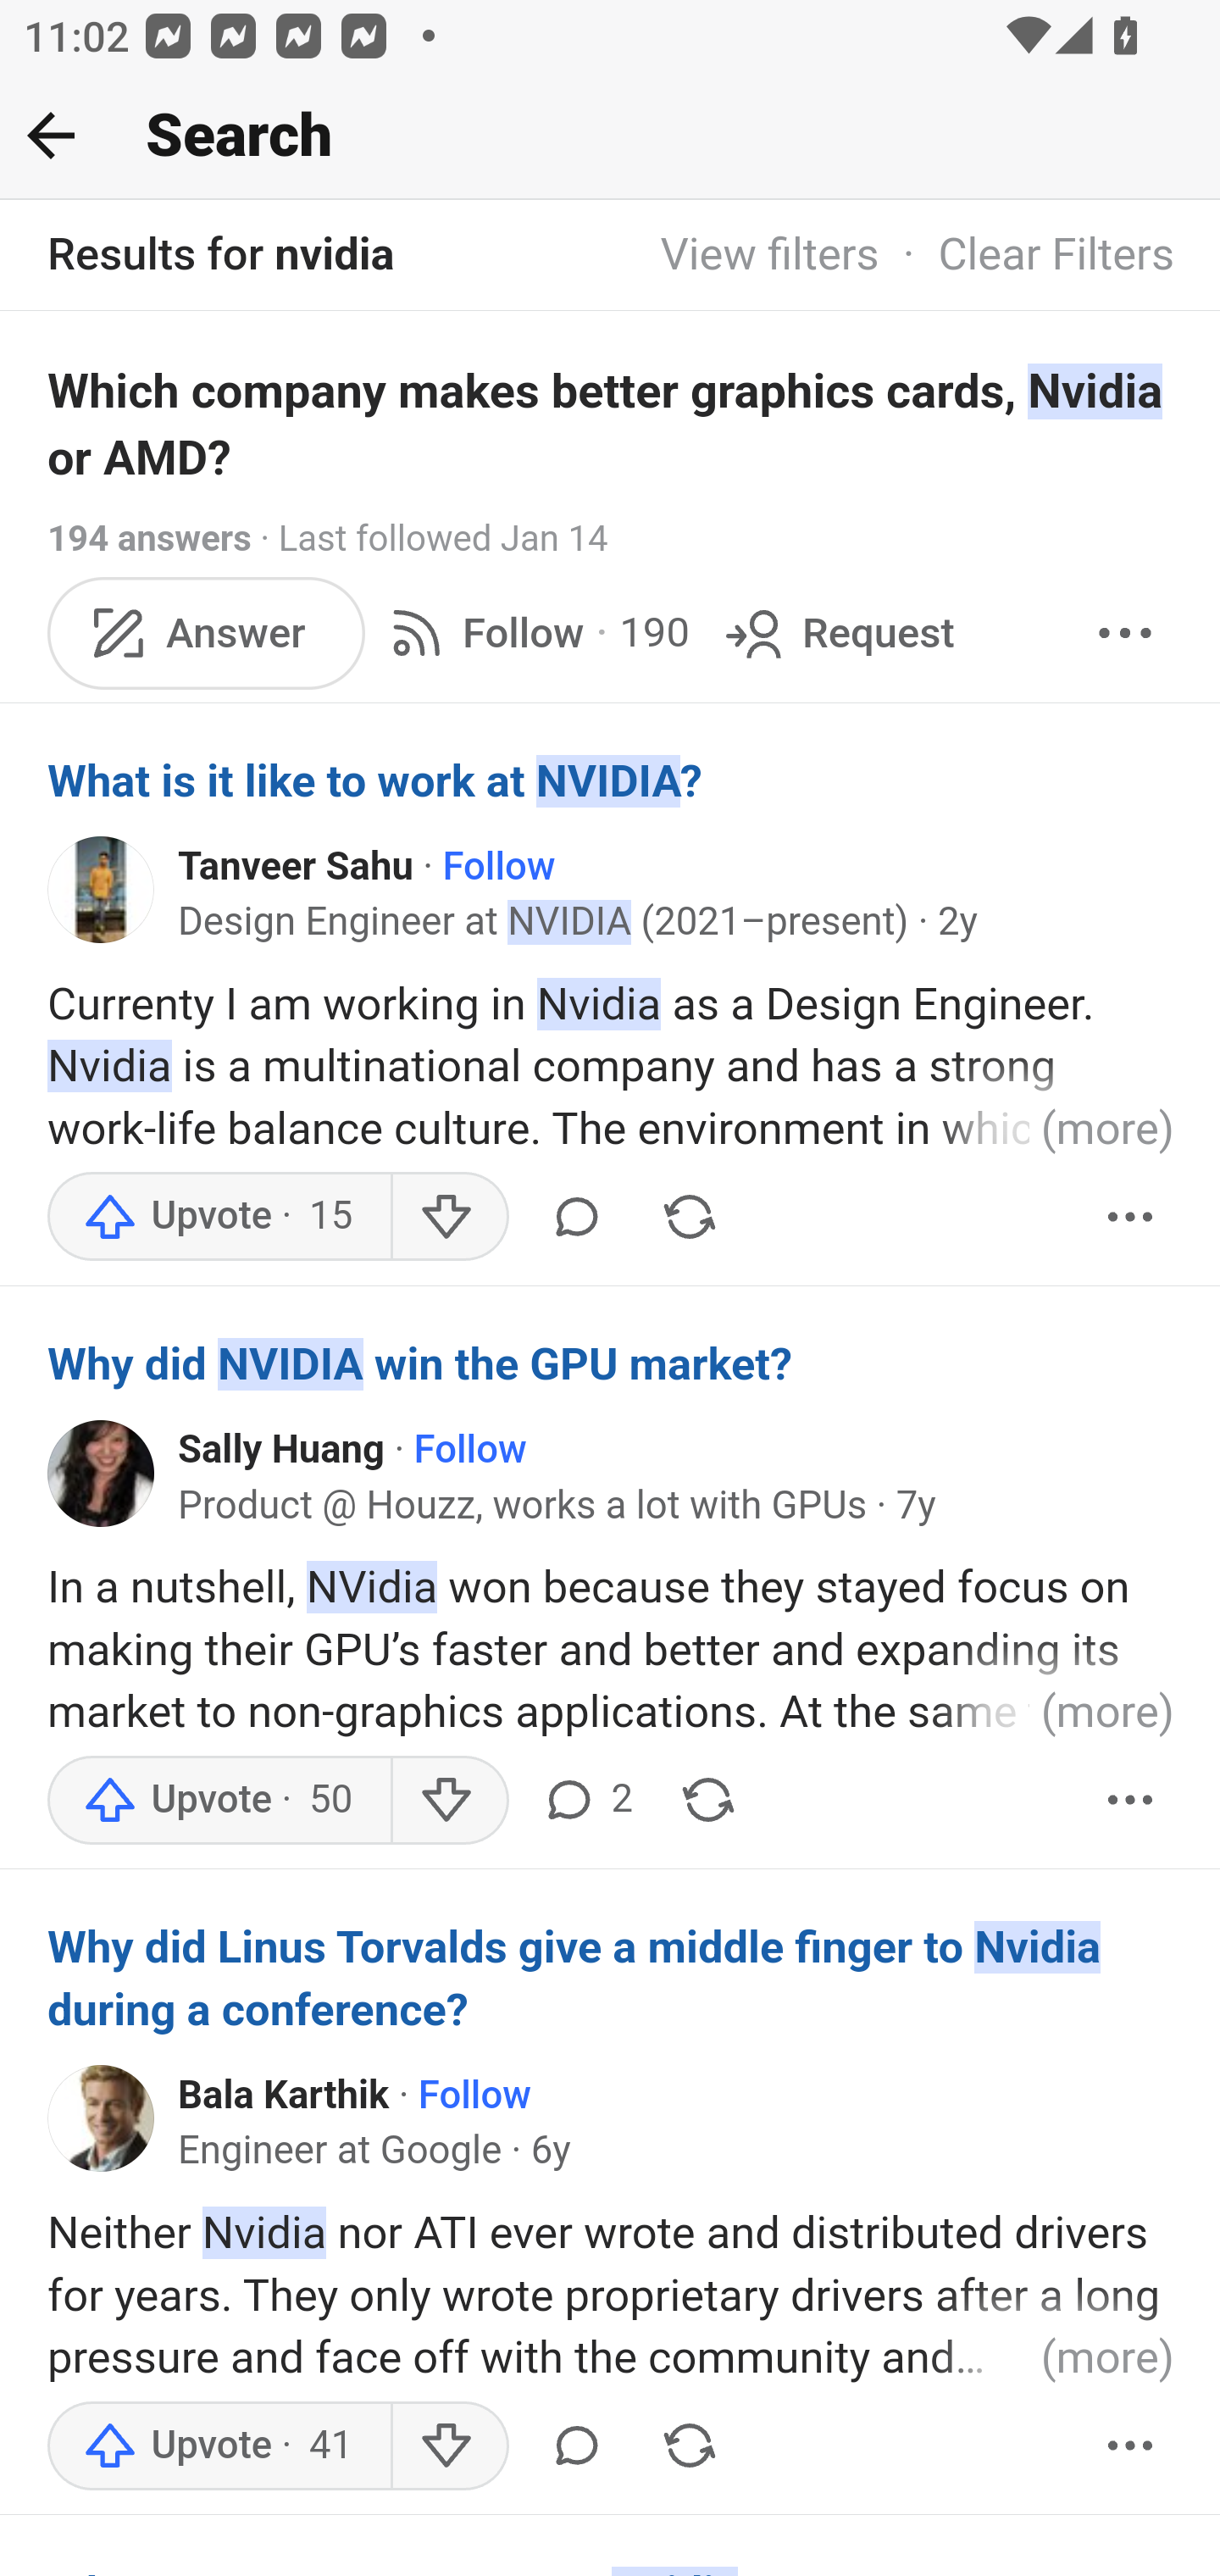  Describe the element at coordinates (149, 539) in the screenshot. I see `194 answers 194  answers` at that location.